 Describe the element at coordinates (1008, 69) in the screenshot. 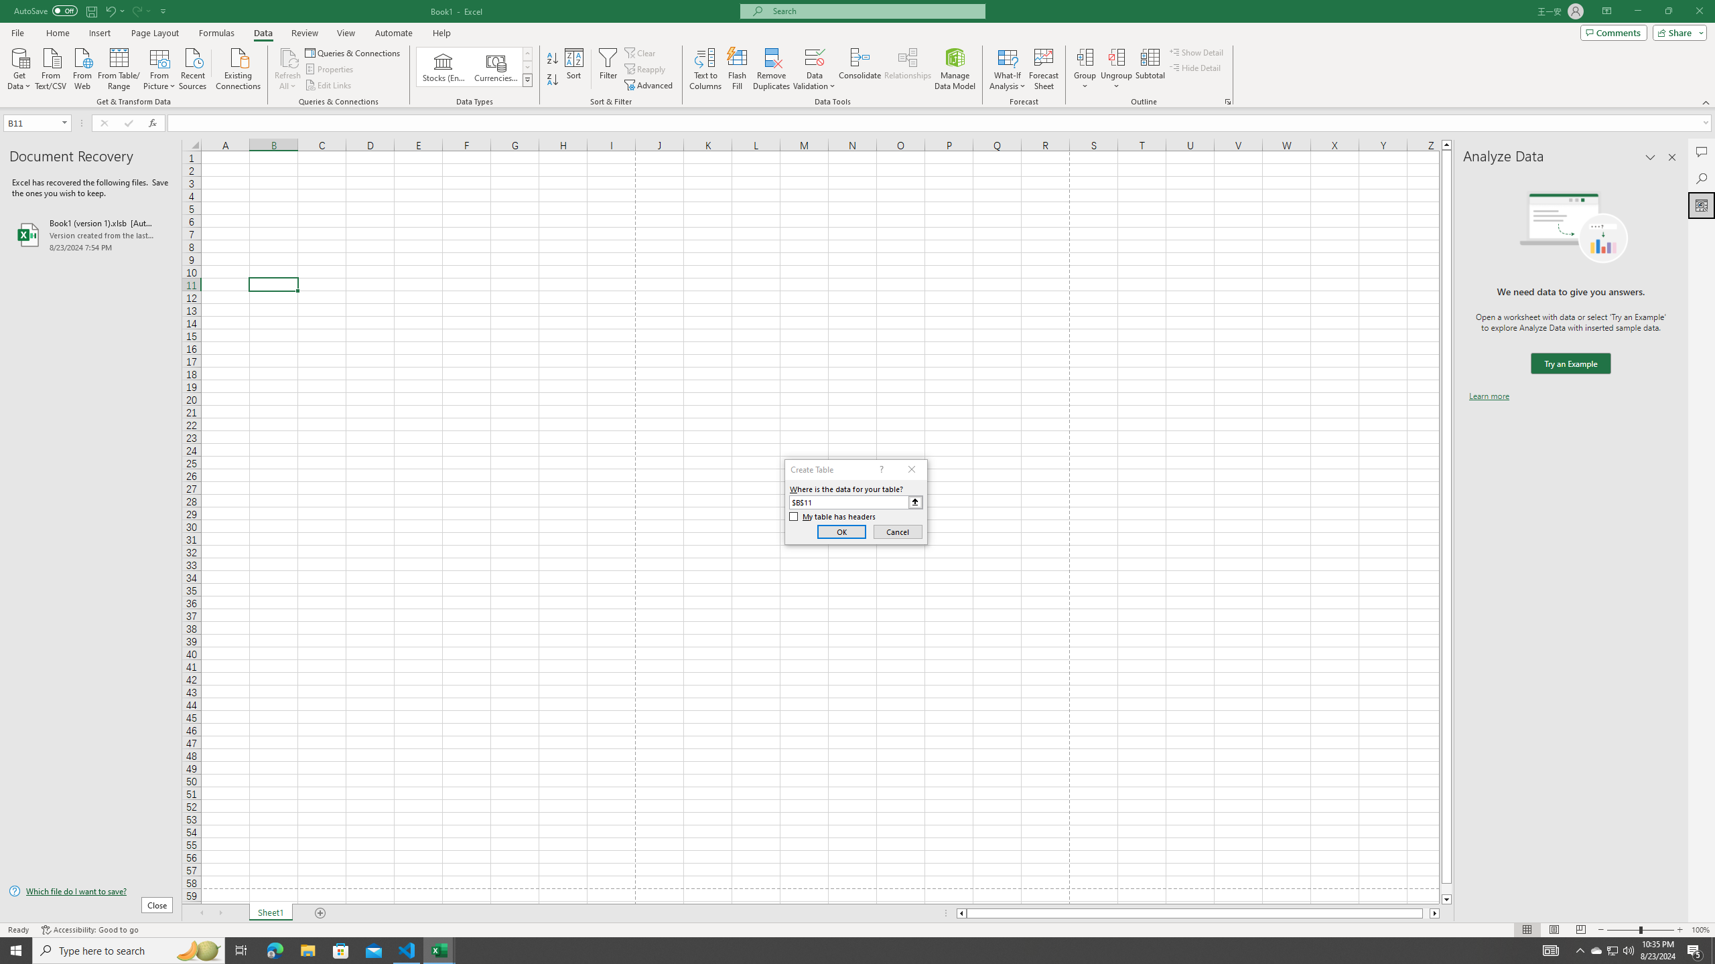

I see `What-If Analysis` at that location.